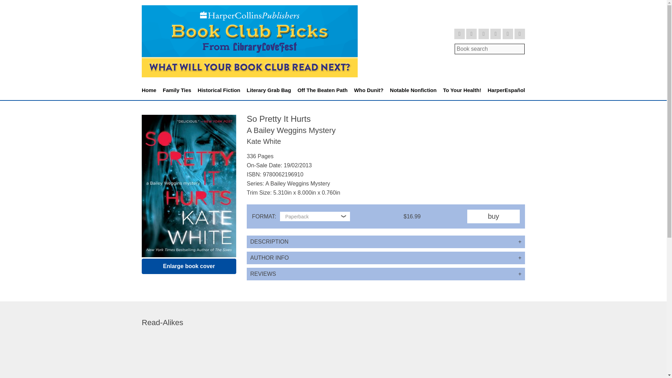  Describe the element at coordinates (219, 90) in the screenshot. I see `Historical Fiction` at that location.